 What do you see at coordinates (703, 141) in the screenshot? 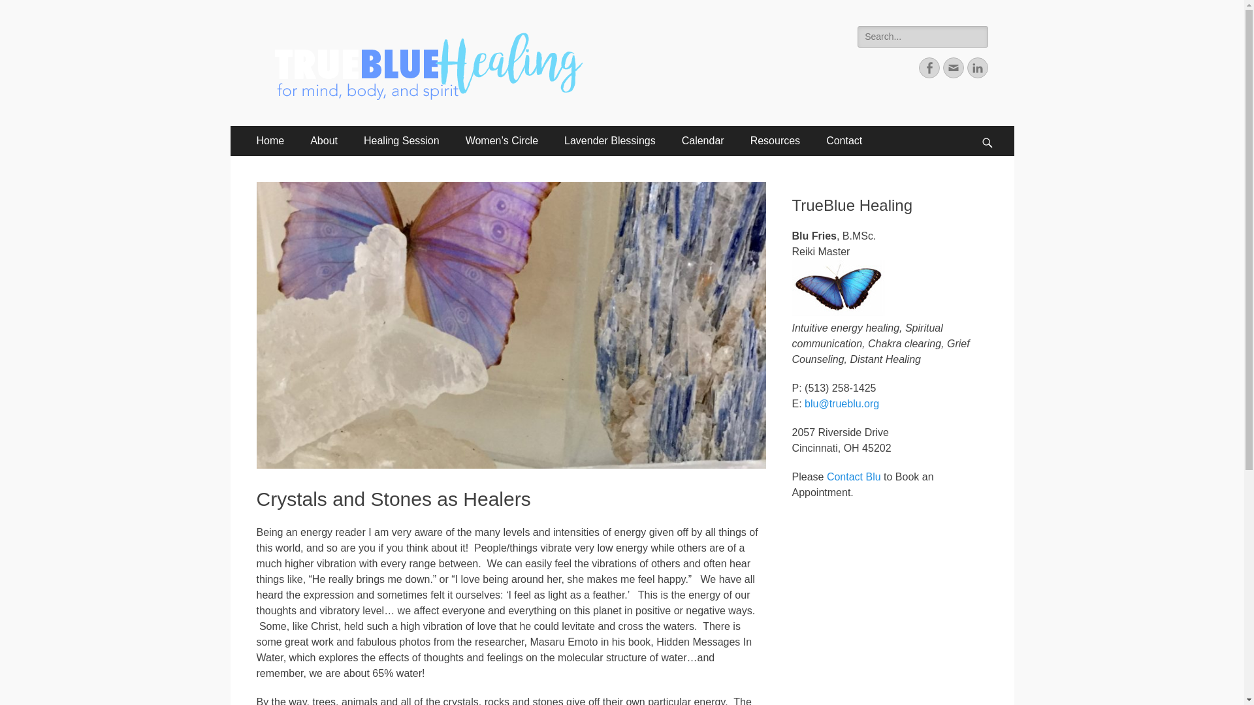
I see `Calendar` at bounding box center [703, 141].